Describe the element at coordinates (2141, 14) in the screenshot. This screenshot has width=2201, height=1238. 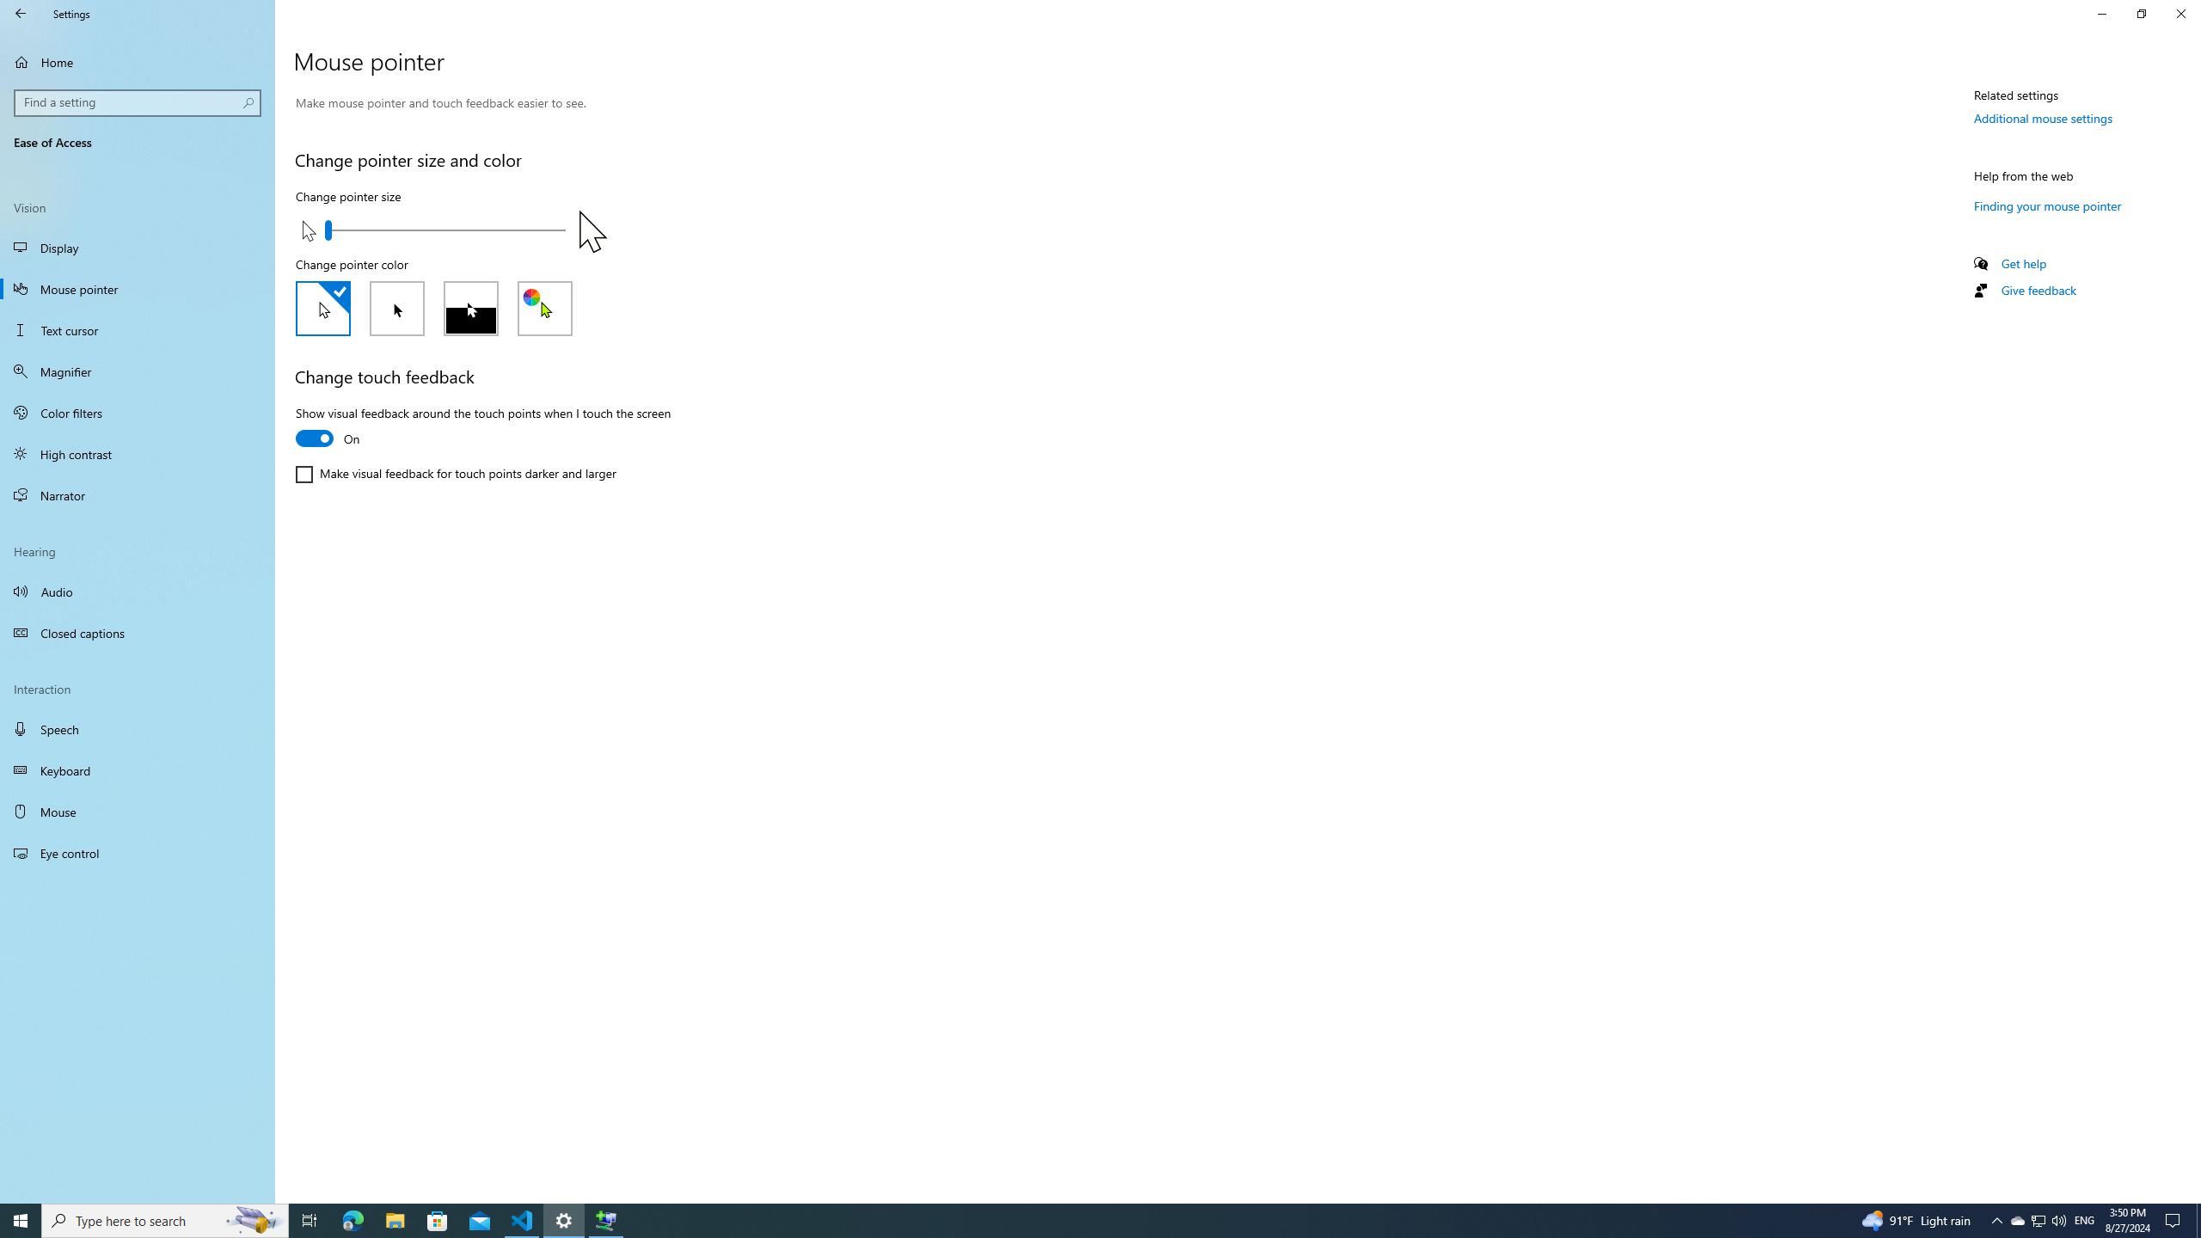
I see `Restore Settings` at that location.